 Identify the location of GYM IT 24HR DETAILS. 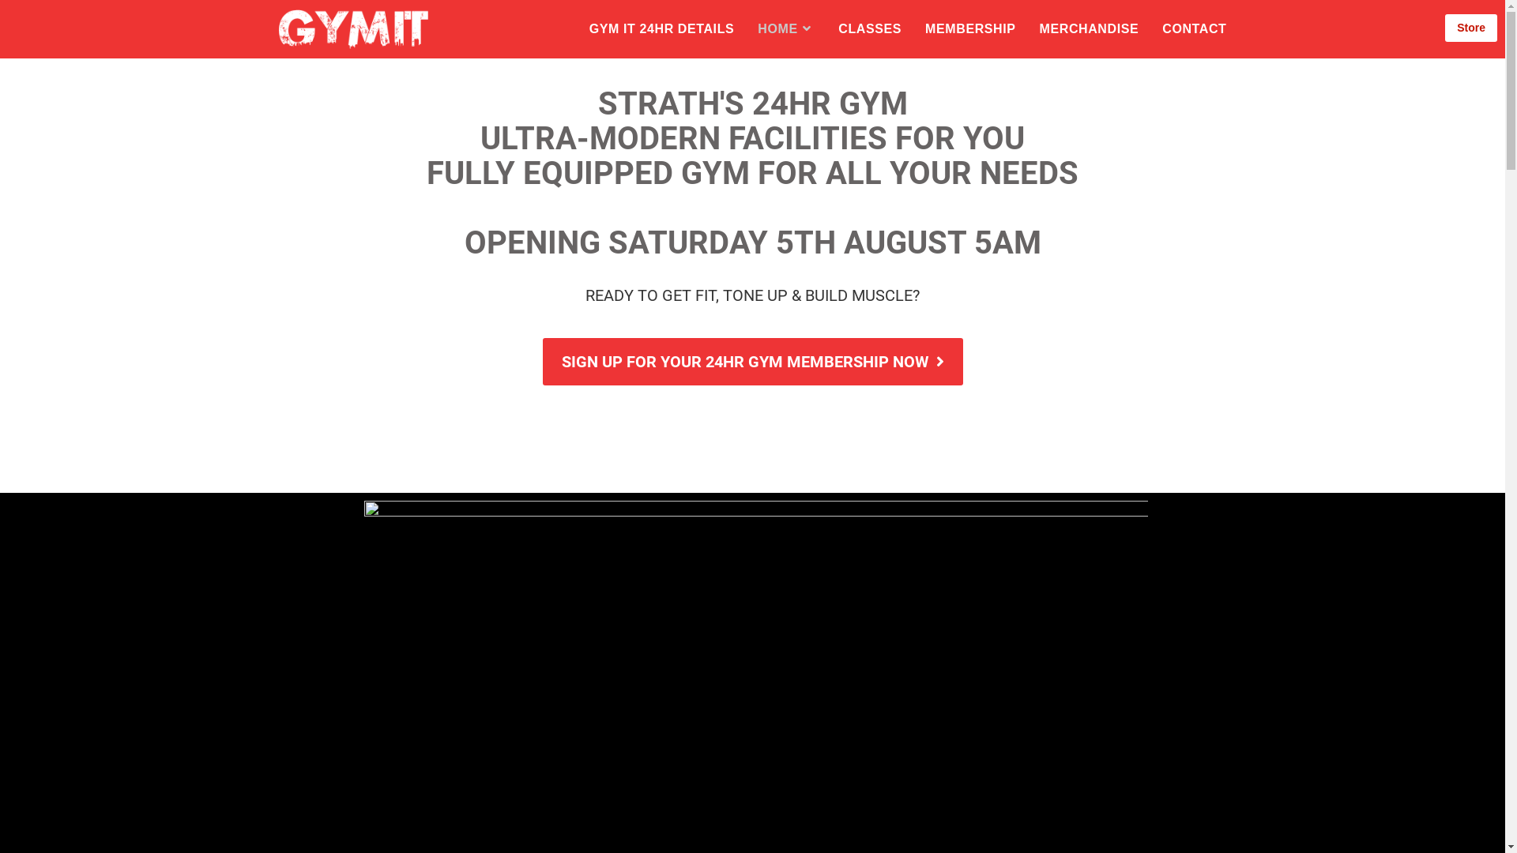
(662, 29).